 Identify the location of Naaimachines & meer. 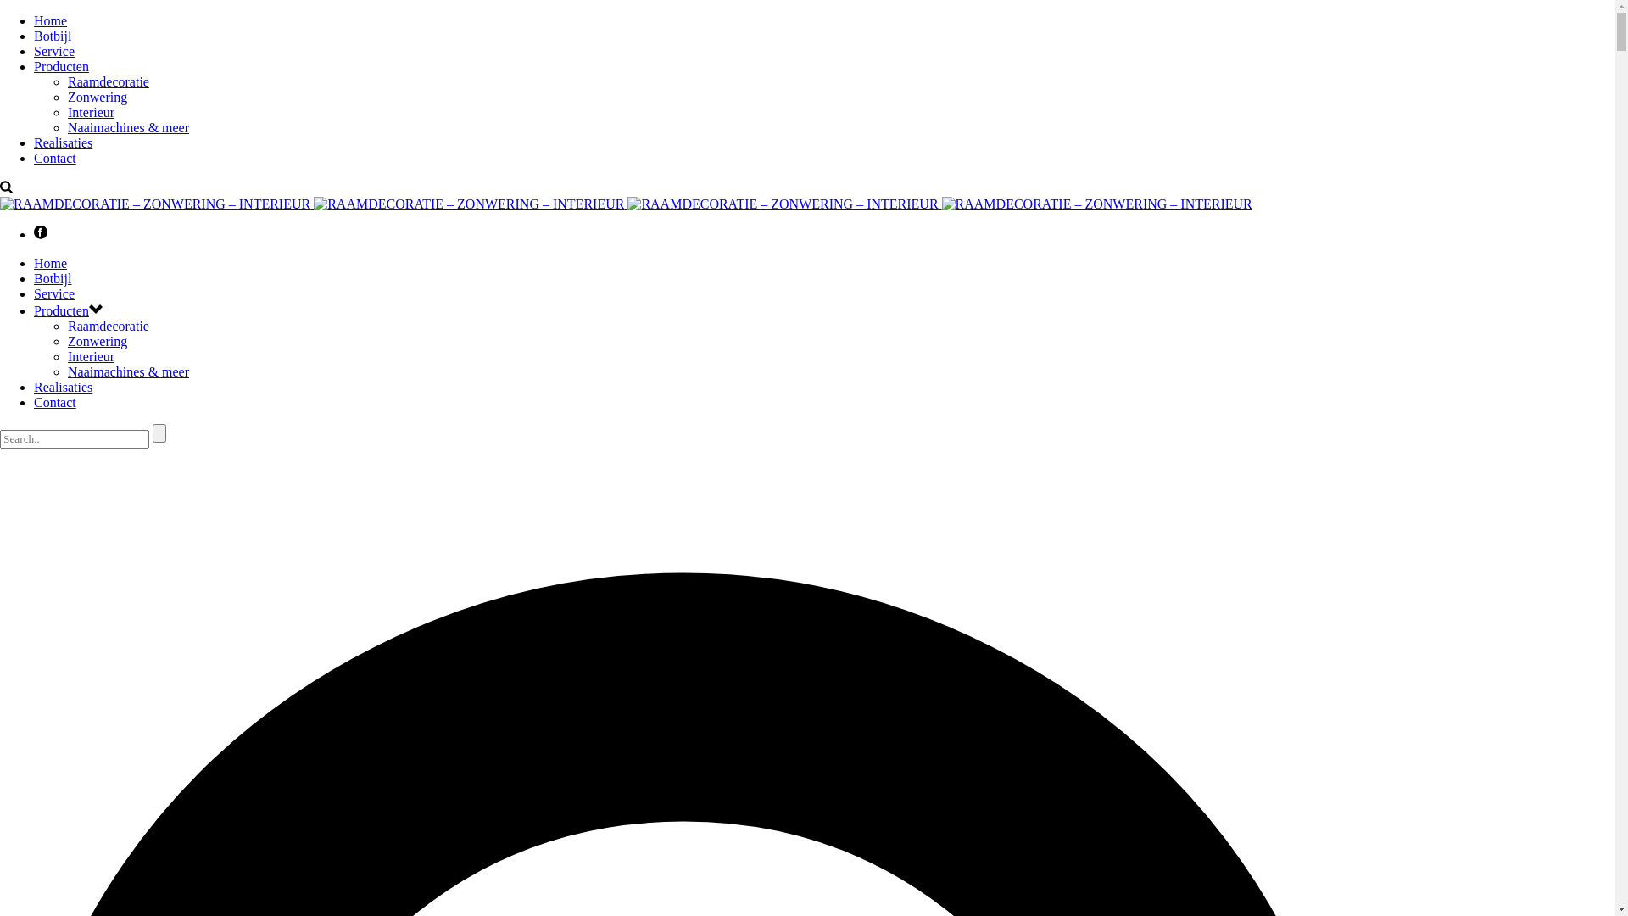
(129, 127).